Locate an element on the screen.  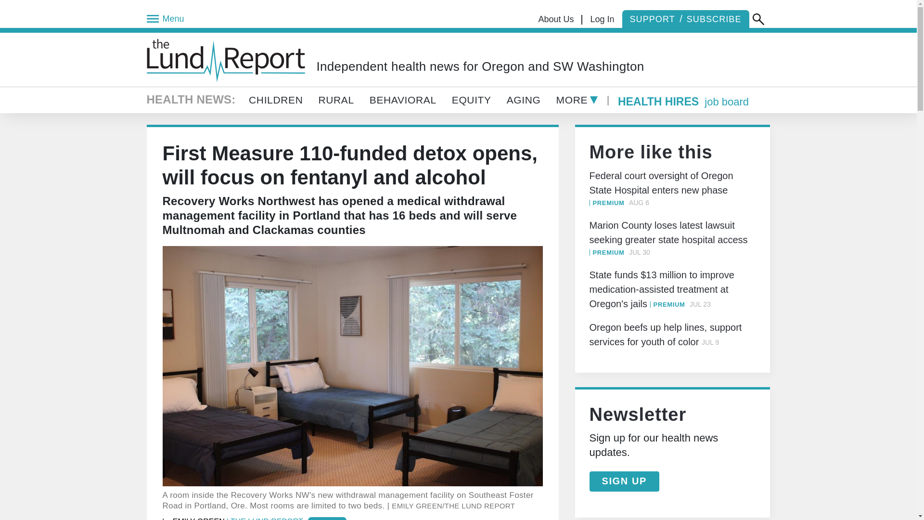
AGING is located at coordinates (524, 100).